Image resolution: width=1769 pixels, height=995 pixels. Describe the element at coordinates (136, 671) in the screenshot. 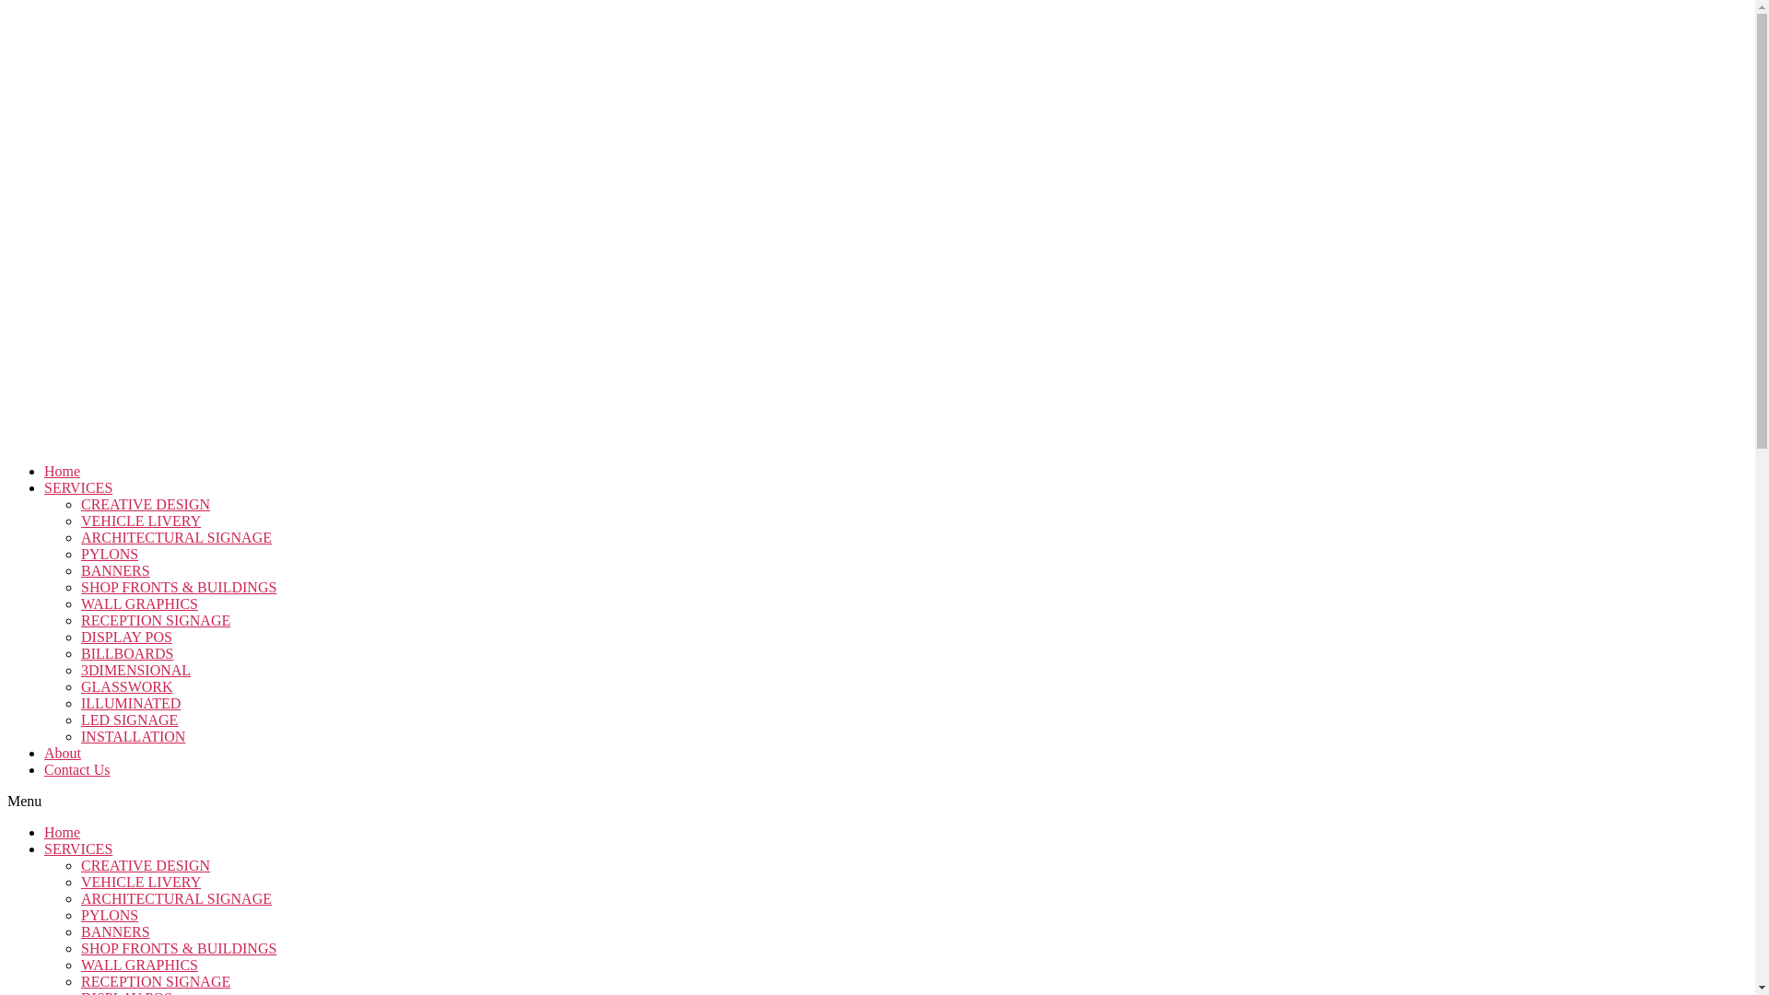

I see `3DIMENSIONAL` at that location.